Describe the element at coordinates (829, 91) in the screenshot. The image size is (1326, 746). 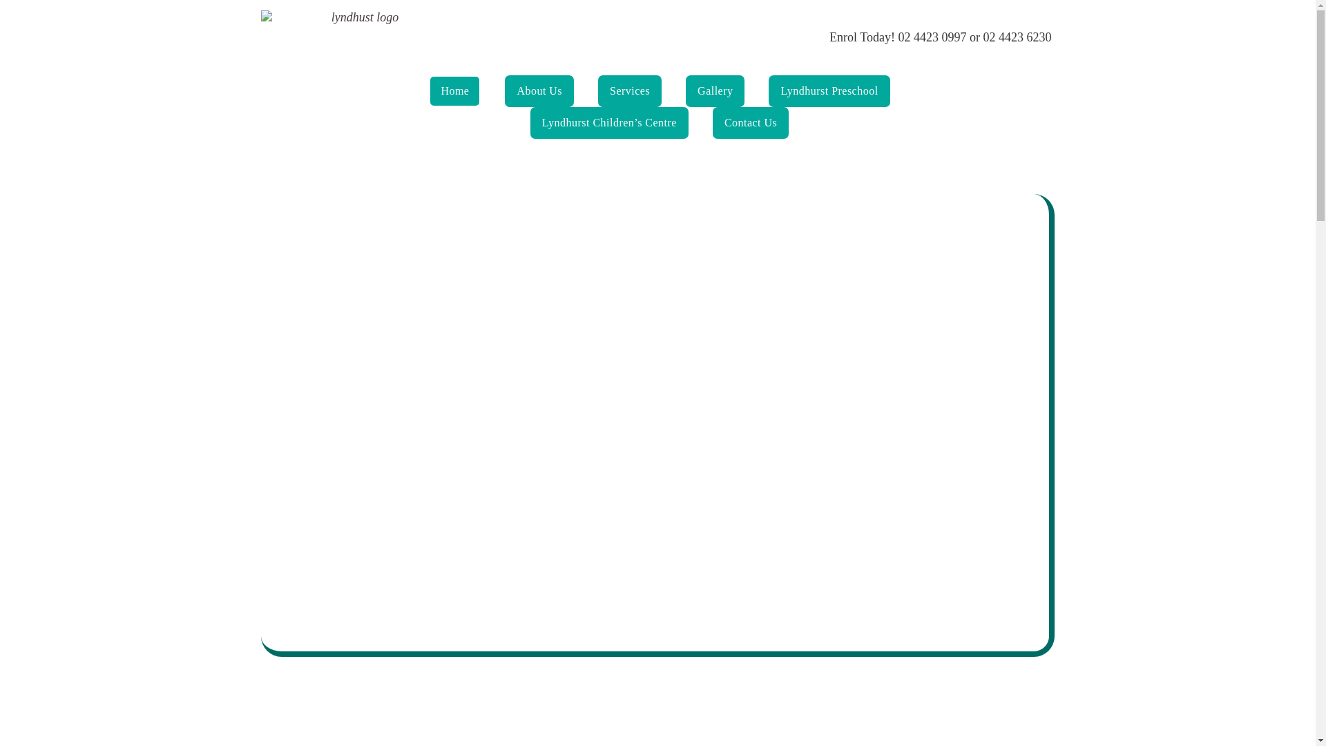
I see `Lyndhurst Preschool` at that location.